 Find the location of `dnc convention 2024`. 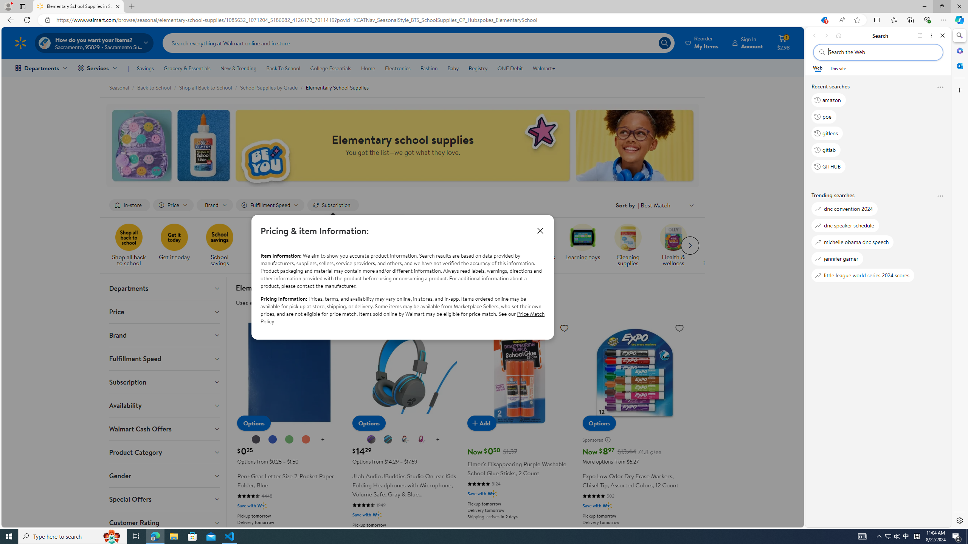

dnc convention 2024 is located at coordinates (844, 209).